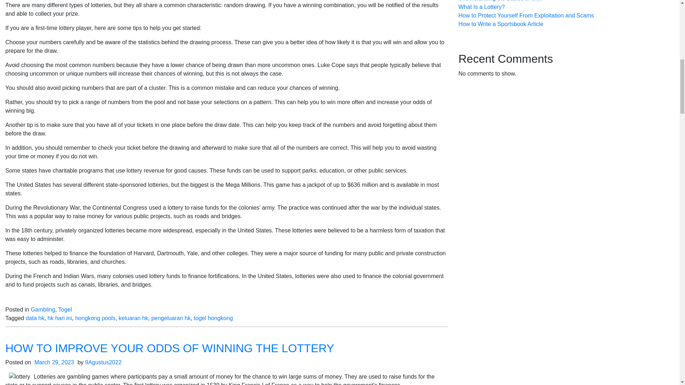 Image resolution: width=685 pixels, height=385 pixels. Describe the element at coordinates (133, 318) in the screenshot. I see `keluaran hk` at that location.